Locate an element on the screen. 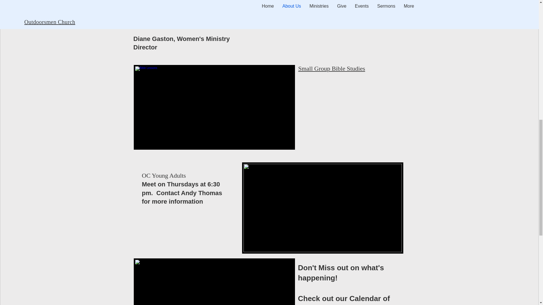 This screenshot has height=305, width=543. Small Group Bible Studies is located at coordinates (331, 68).